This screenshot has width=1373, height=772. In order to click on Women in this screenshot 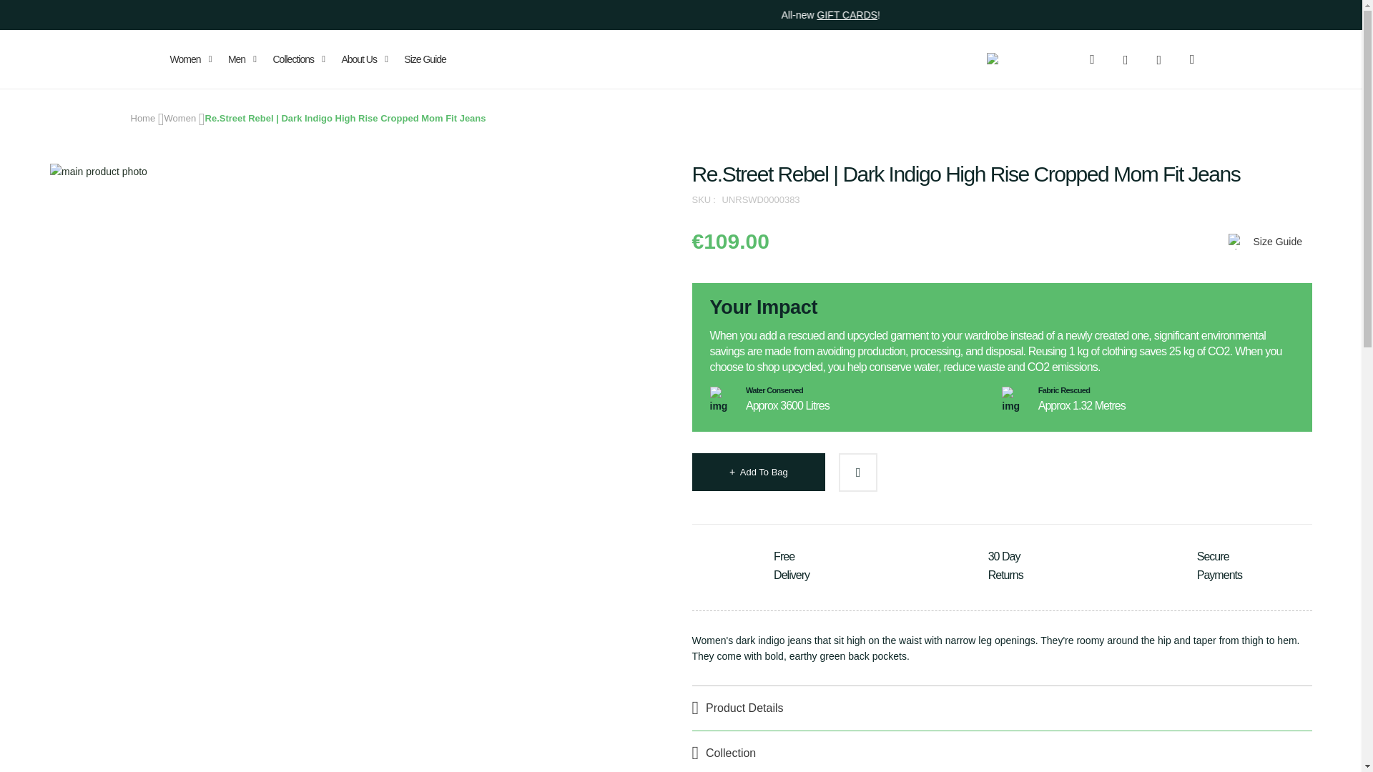, I will do `click(193, 59)`.